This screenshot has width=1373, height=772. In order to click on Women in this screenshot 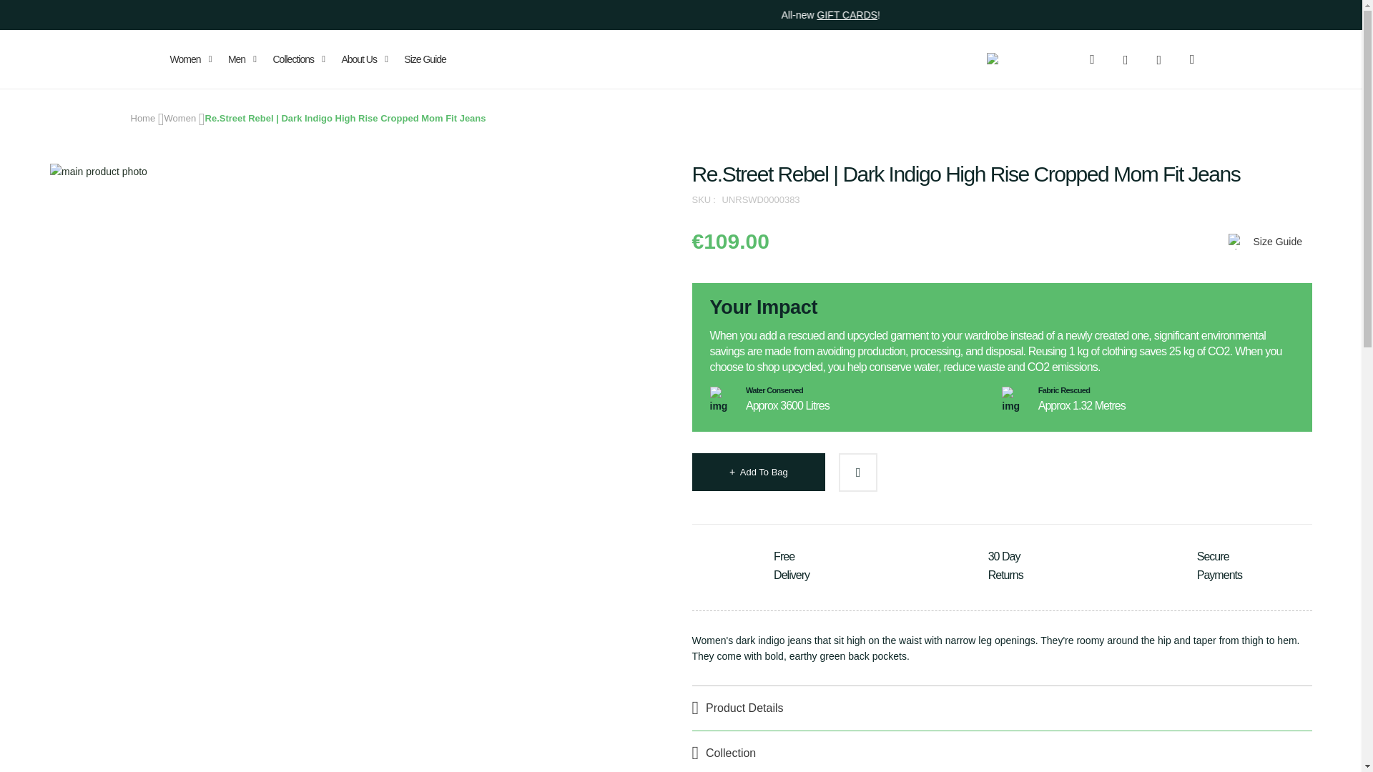, I will do `click(193, 59)`.